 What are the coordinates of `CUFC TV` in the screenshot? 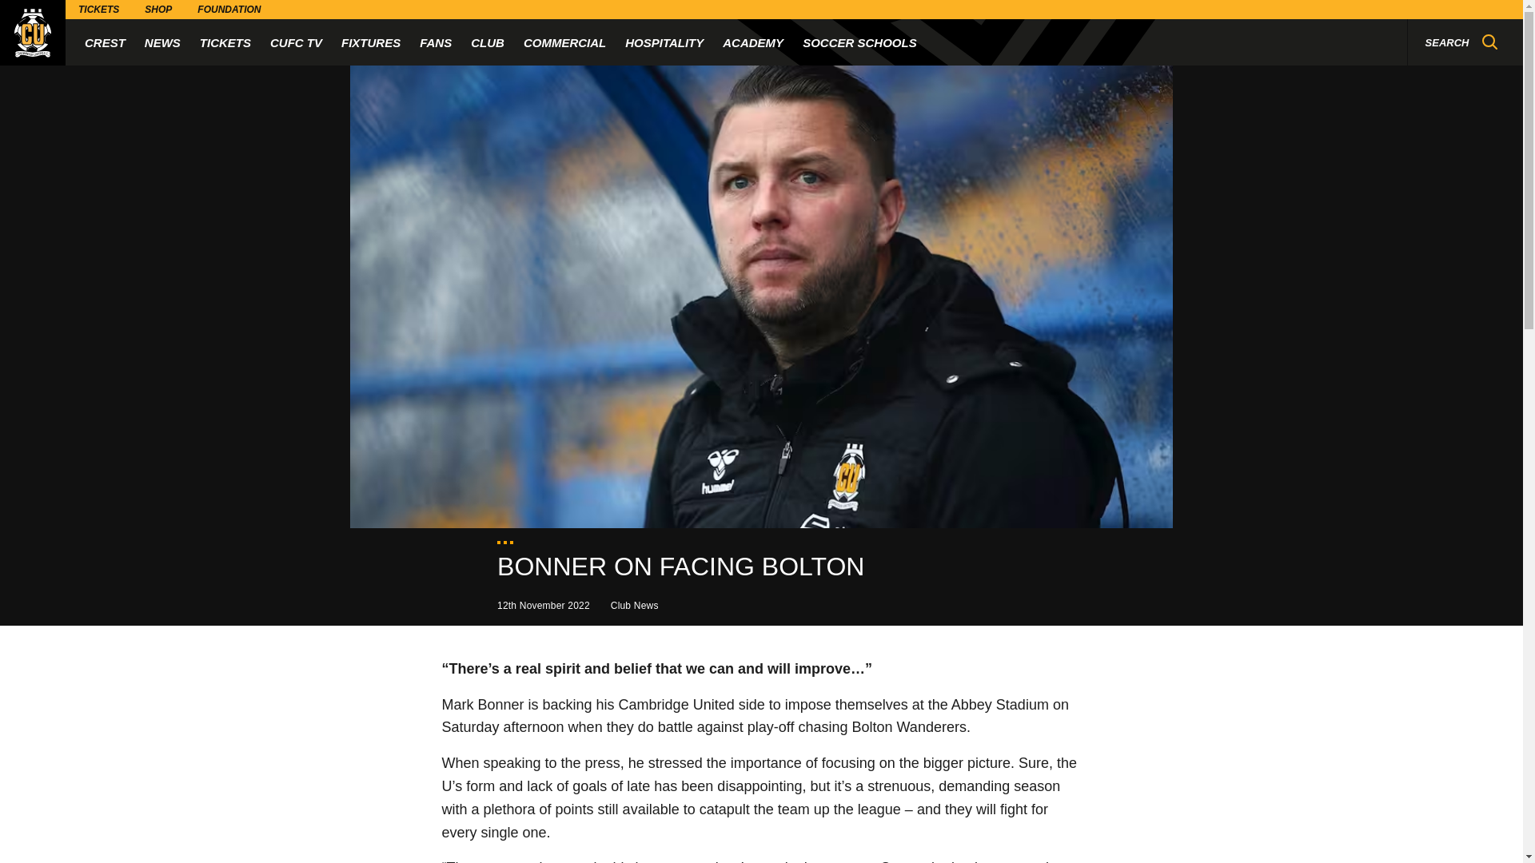 It's located at (296, 42).